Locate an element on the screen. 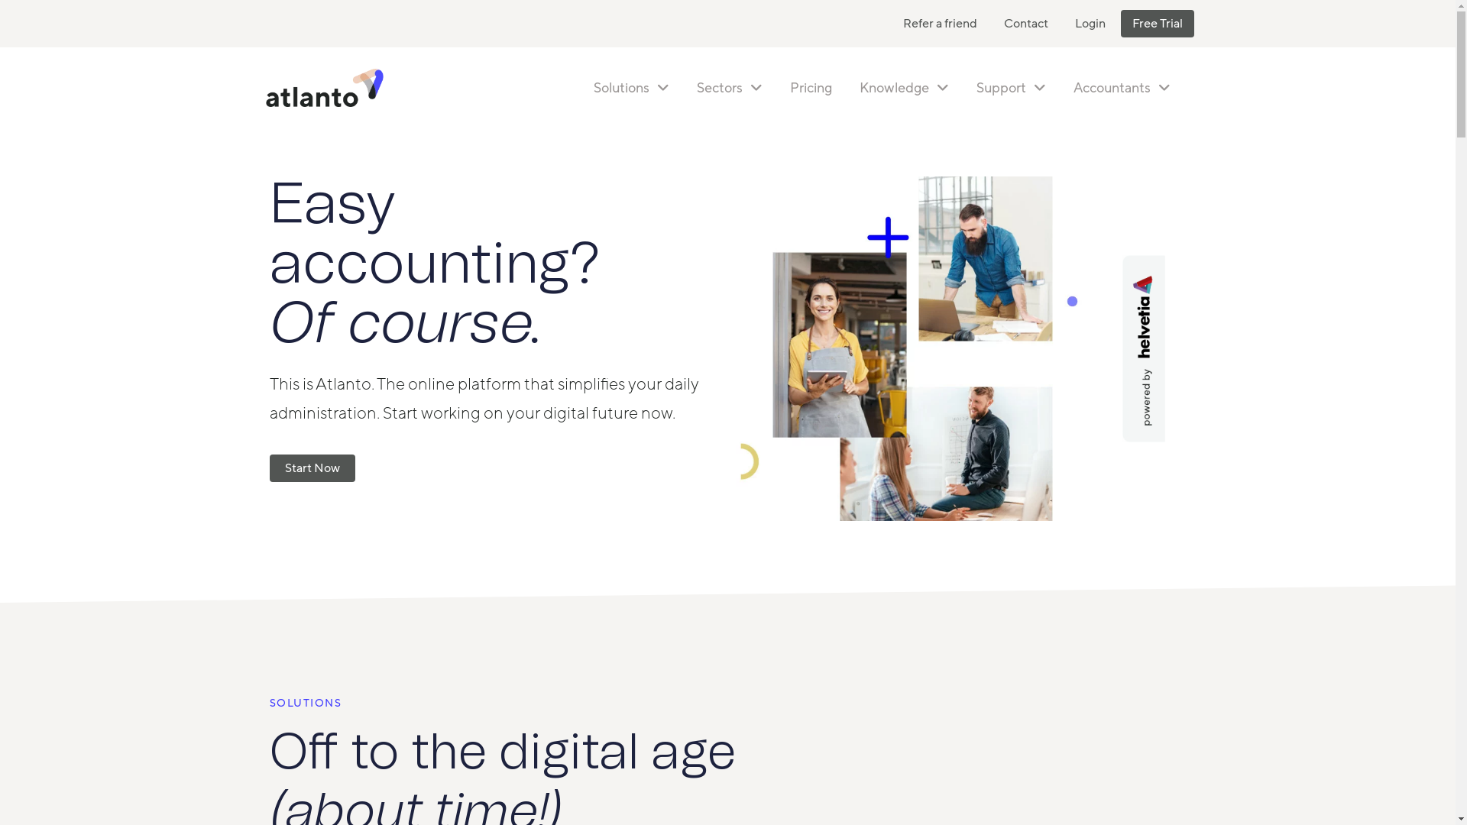  Home 2 is located at coordinates (1144, 348).